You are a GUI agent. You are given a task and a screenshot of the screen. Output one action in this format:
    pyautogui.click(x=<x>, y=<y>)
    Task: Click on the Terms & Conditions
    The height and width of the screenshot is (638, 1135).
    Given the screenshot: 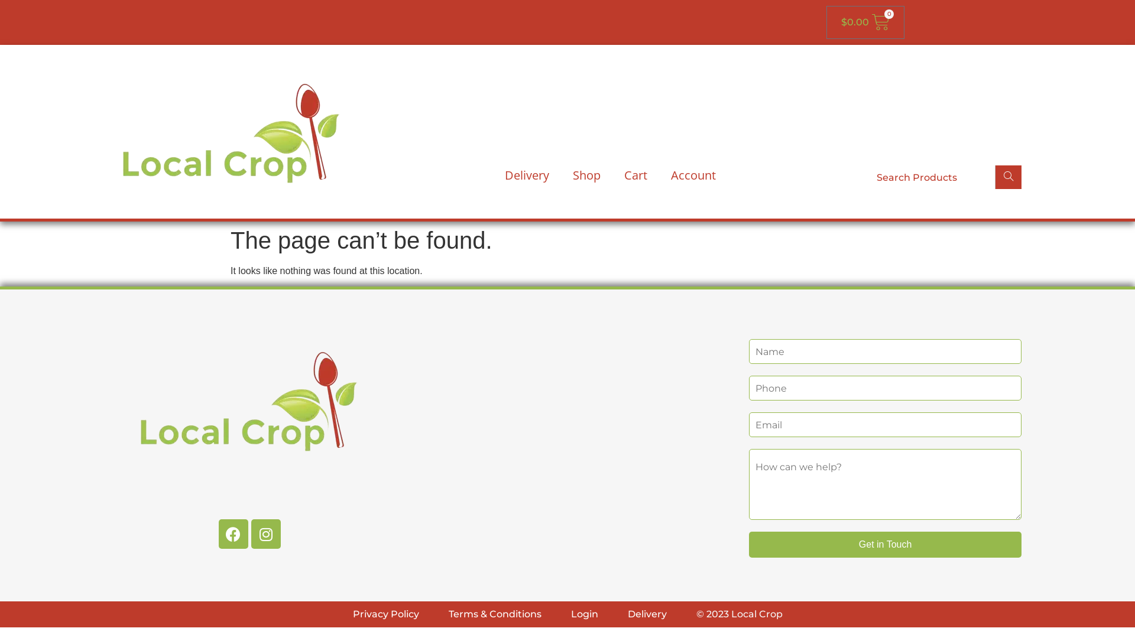 What is the action you would take?
    pyautogui.click(x=494, y=614)
    